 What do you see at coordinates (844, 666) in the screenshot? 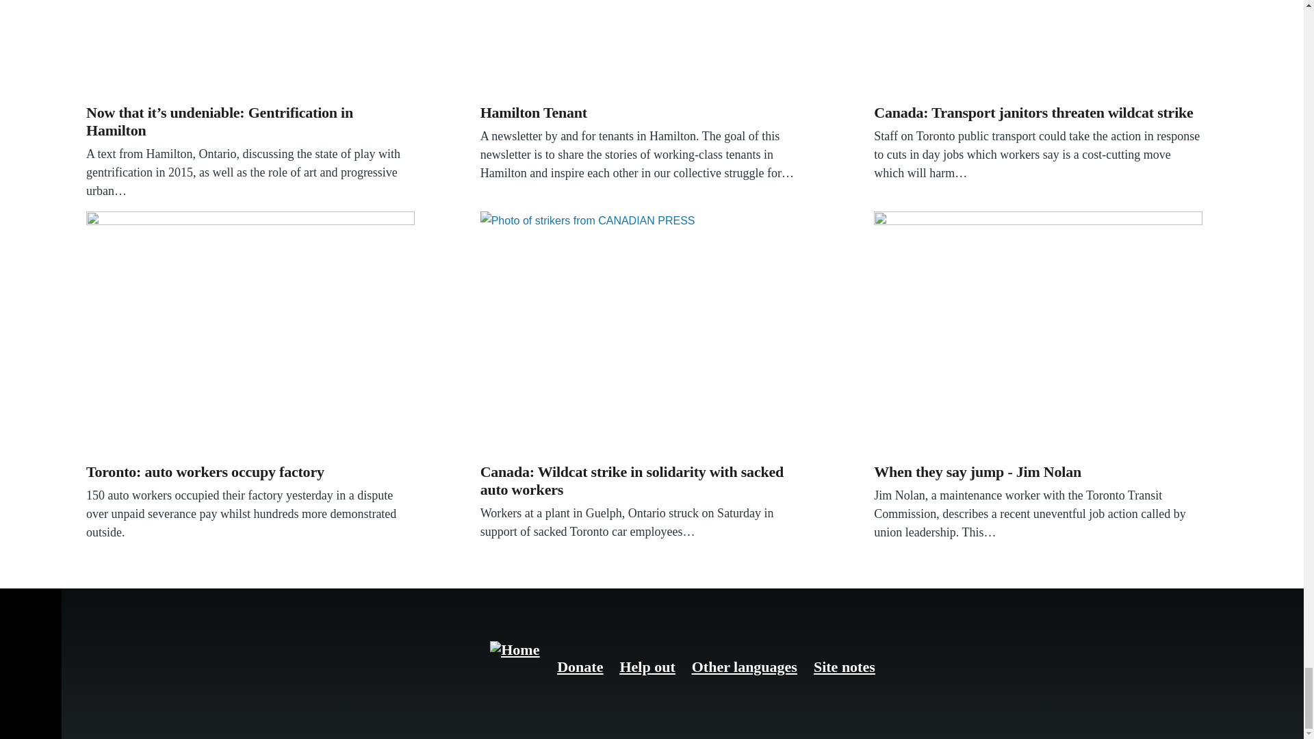
I see `Site notes` at bounding box center [844, 666].